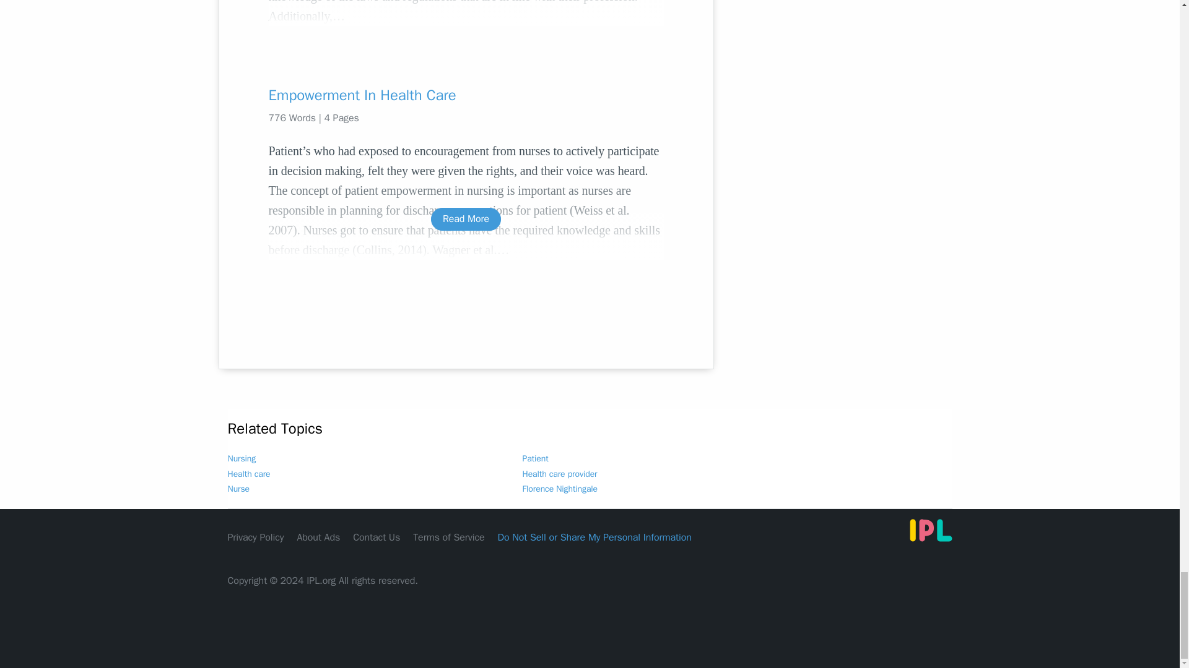 The height and width of the screenshot is (668, 1189). What do you see at coordinates (535, 458) in the screenshot?
I see `Patient` at bounding box center [535, 458].